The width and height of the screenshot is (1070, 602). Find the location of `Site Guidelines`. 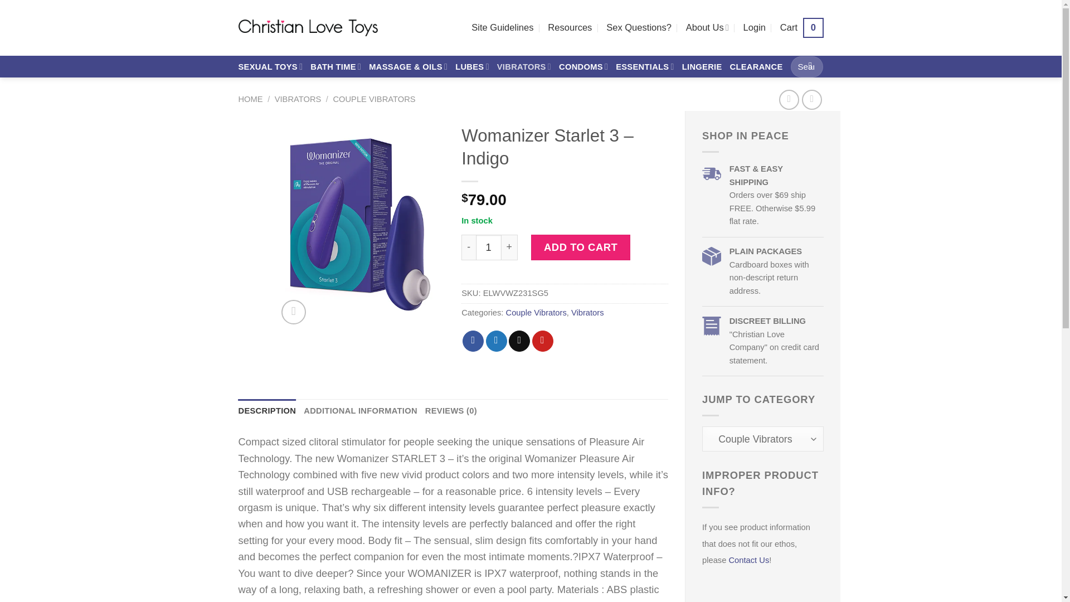

Site Guidelines is located at coordinates (502, 28).